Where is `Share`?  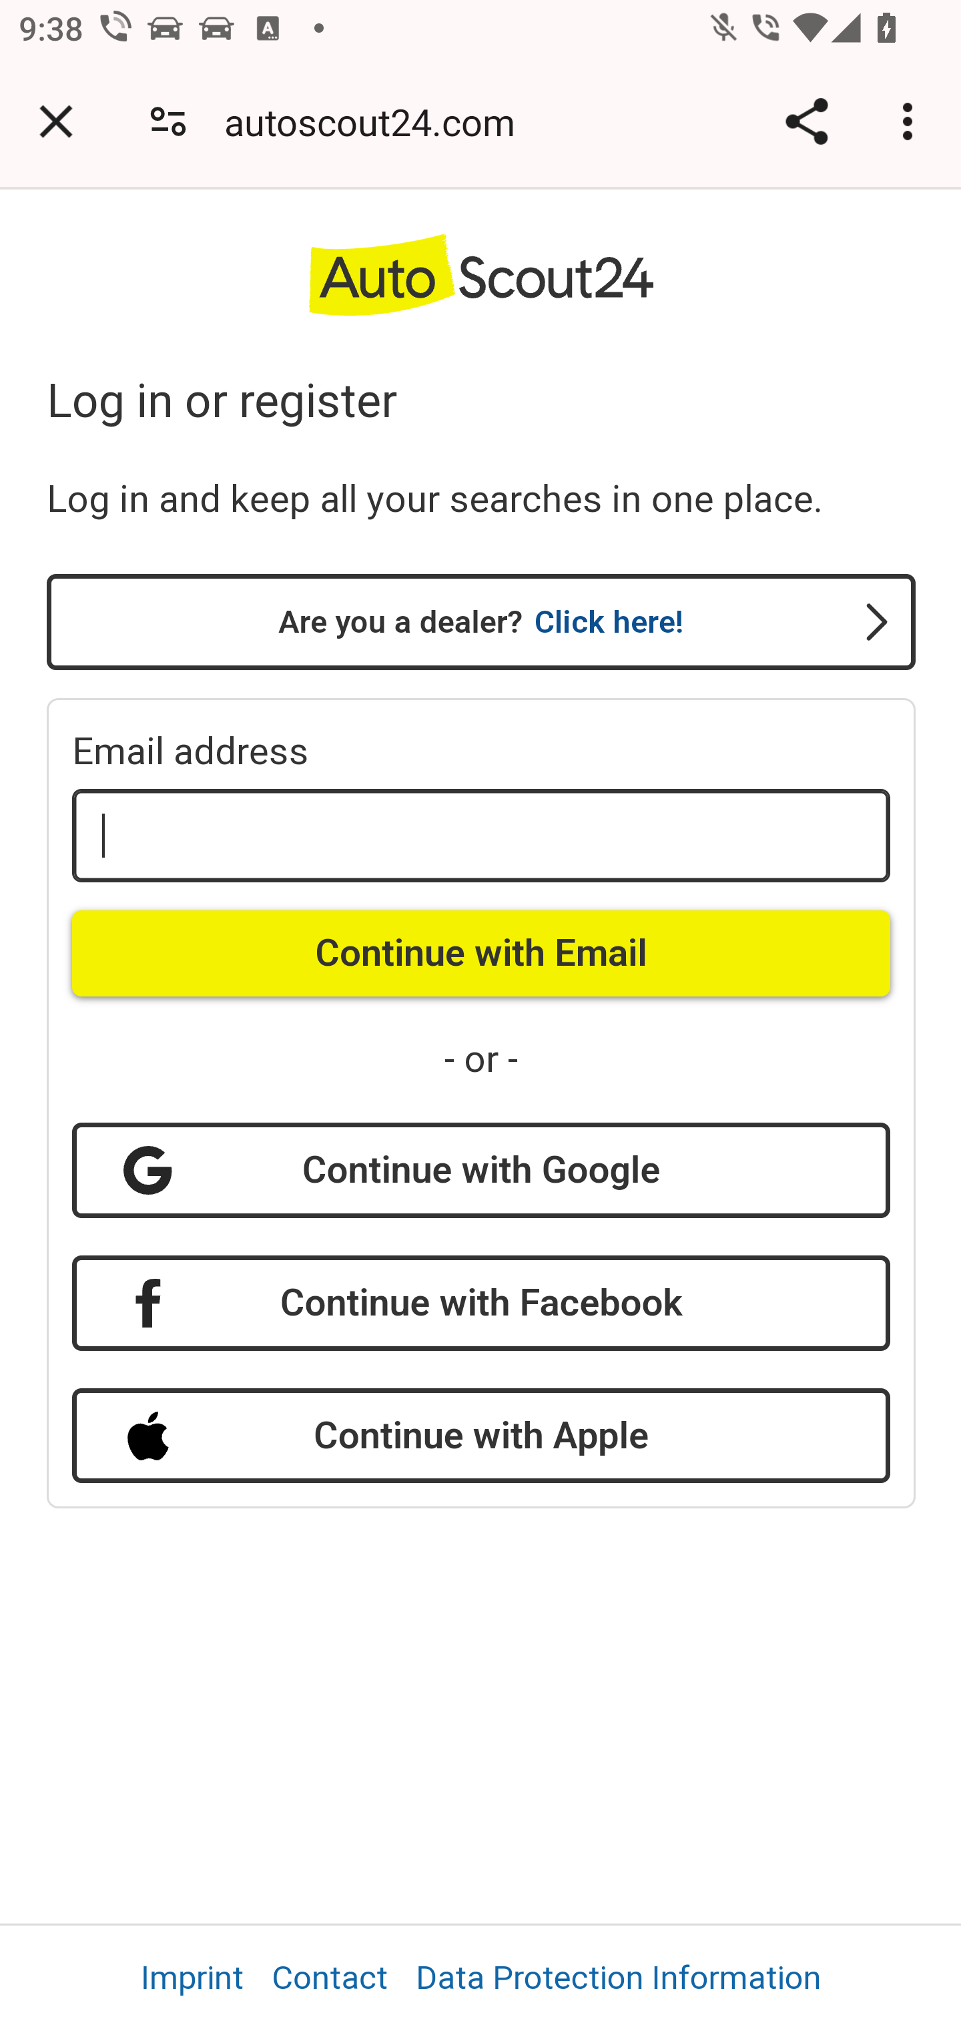 Share is located at coordinates (806, 121).